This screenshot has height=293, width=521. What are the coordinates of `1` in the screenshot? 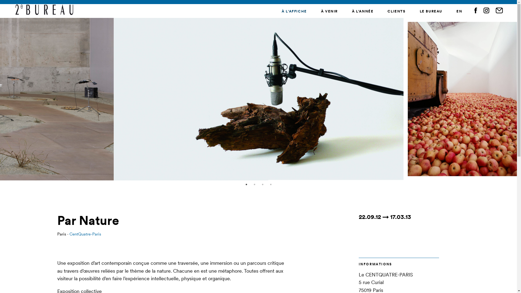 It's located at (246, 184).